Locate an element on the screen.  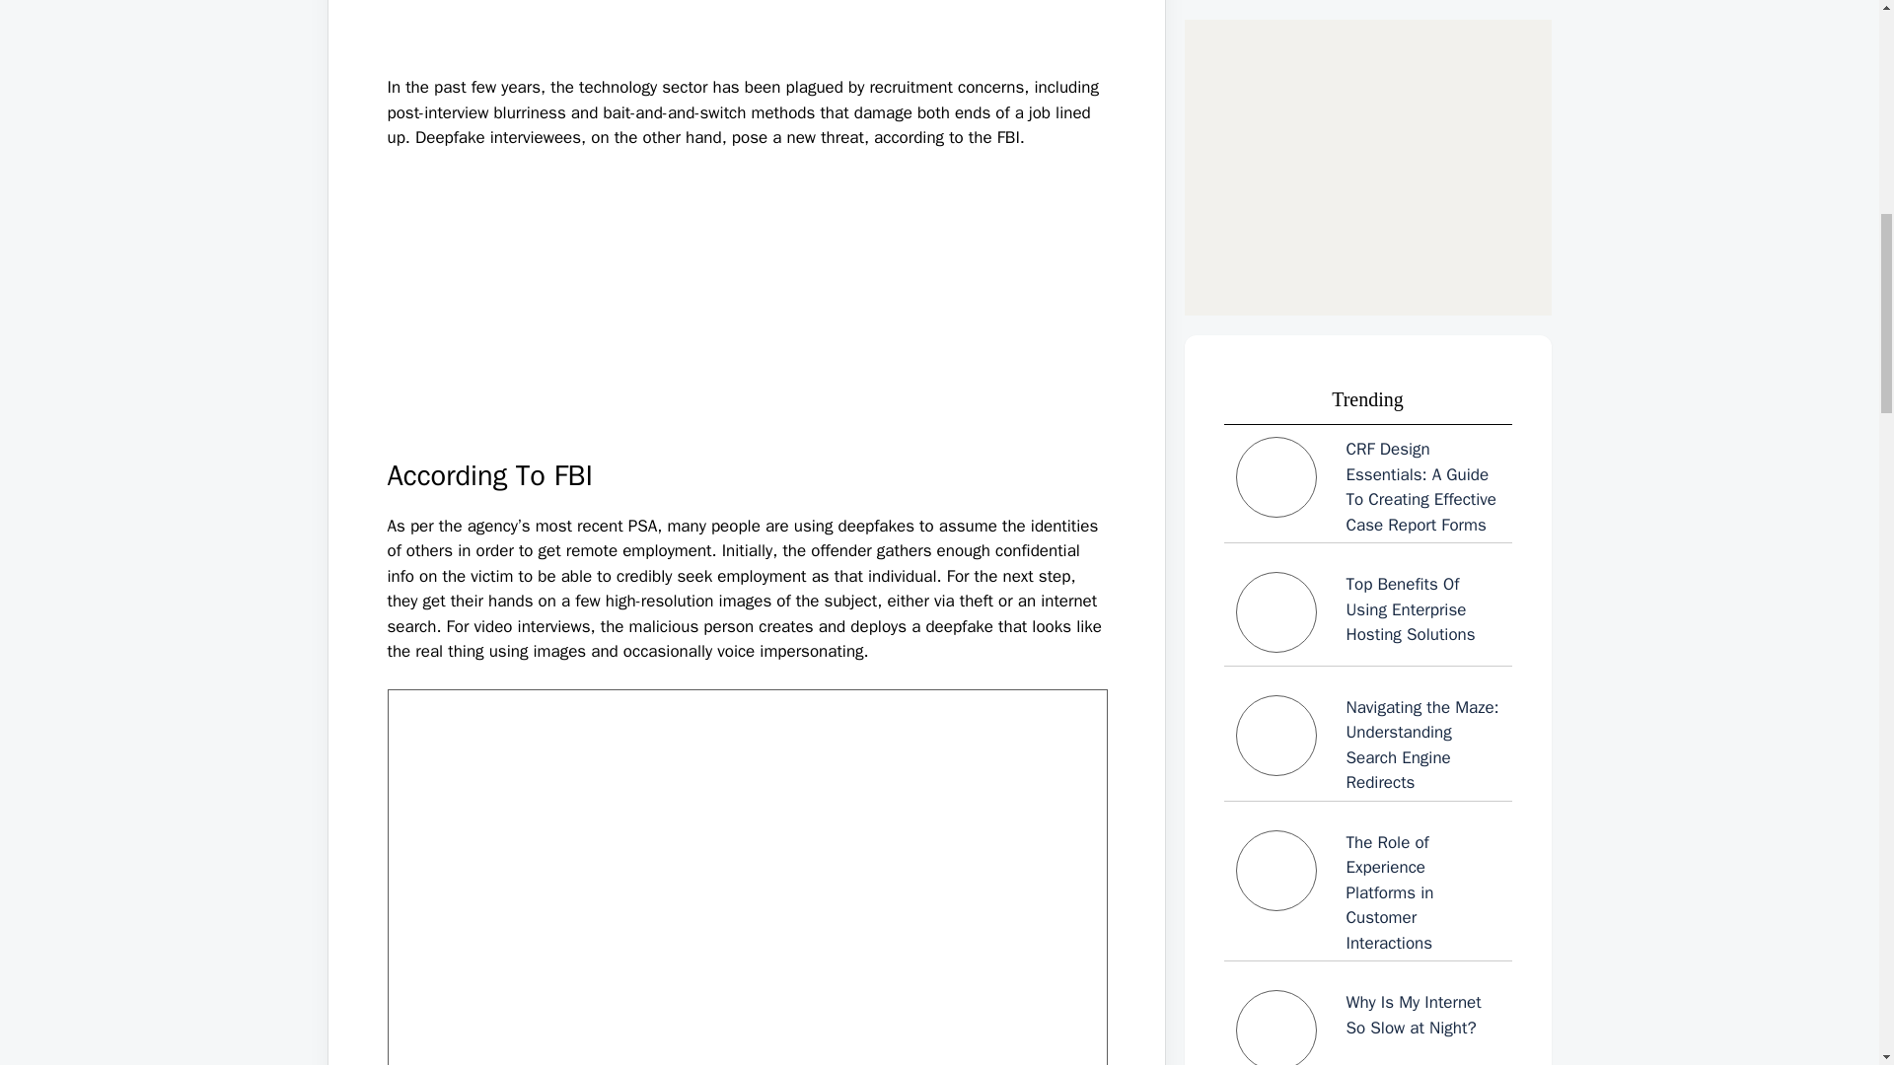
Why Is My Internet So Slow at Night? is located at coordinates (1367, 281).